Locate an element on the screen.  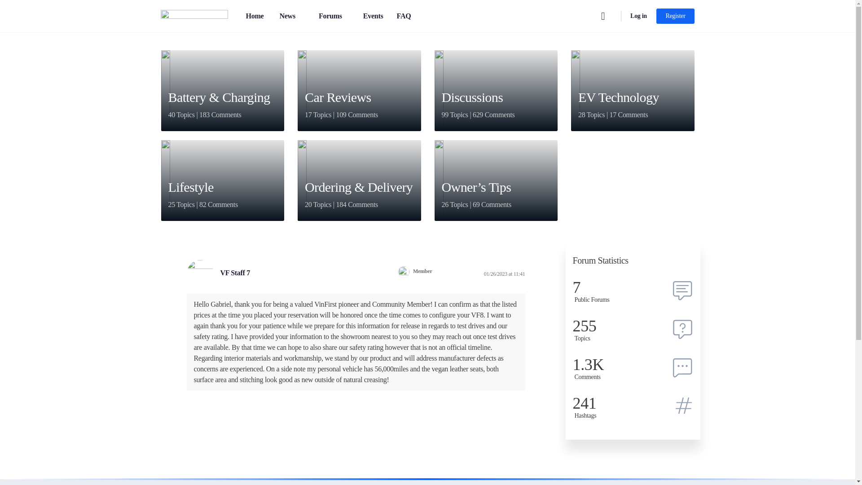
Forums is located at coordinates (334, 16).